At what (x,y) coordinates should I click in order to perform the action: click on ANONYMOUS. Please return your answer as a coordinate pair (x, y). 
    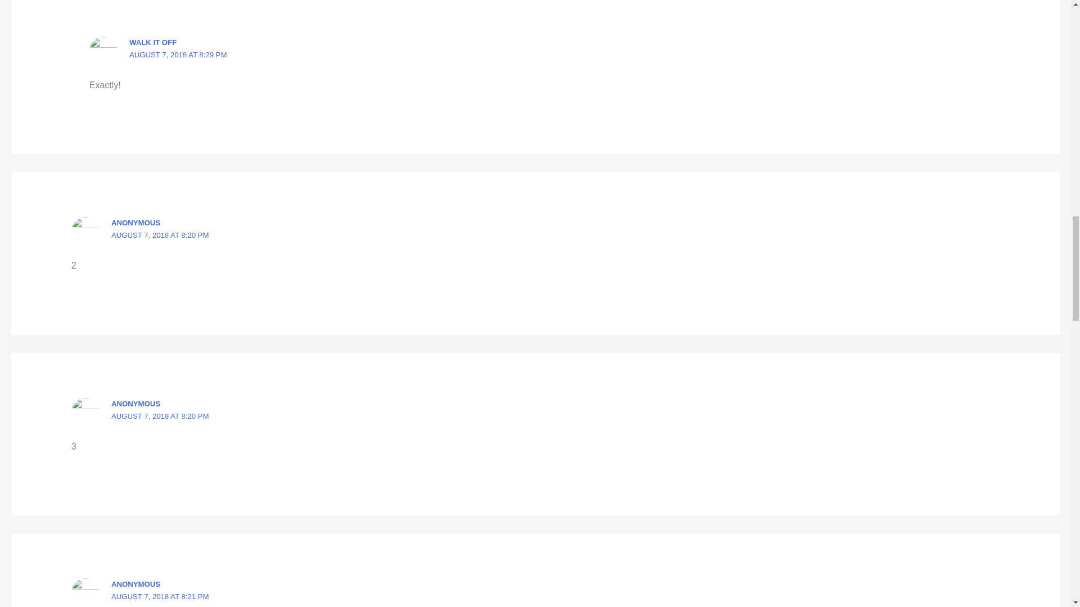
    Looking at the image, I should click on (135, 404).